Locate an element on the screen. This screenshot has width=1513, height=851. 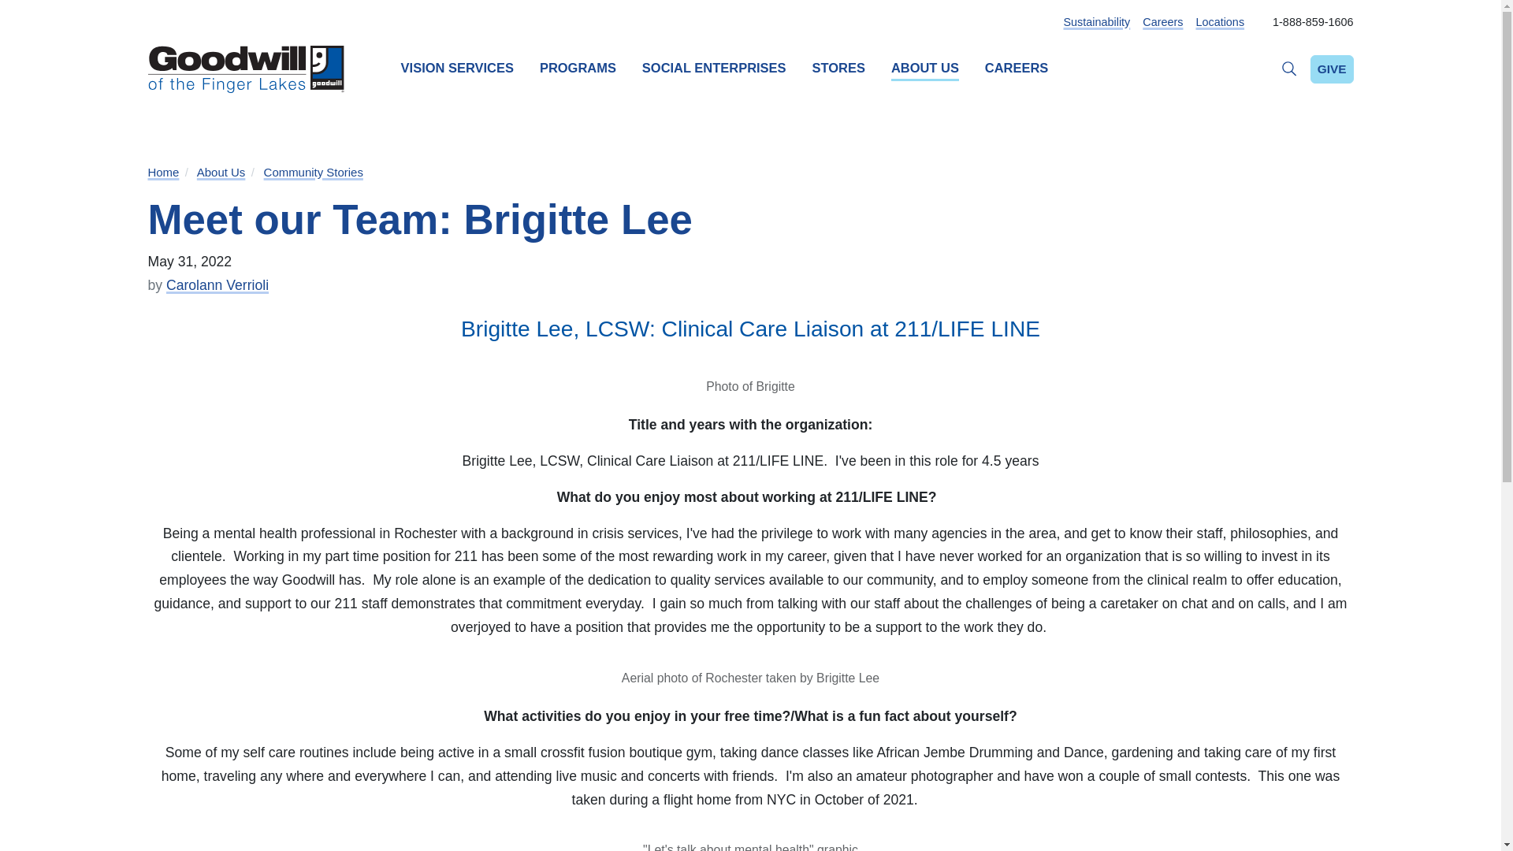
STORES is located at coordinates (838, 69).